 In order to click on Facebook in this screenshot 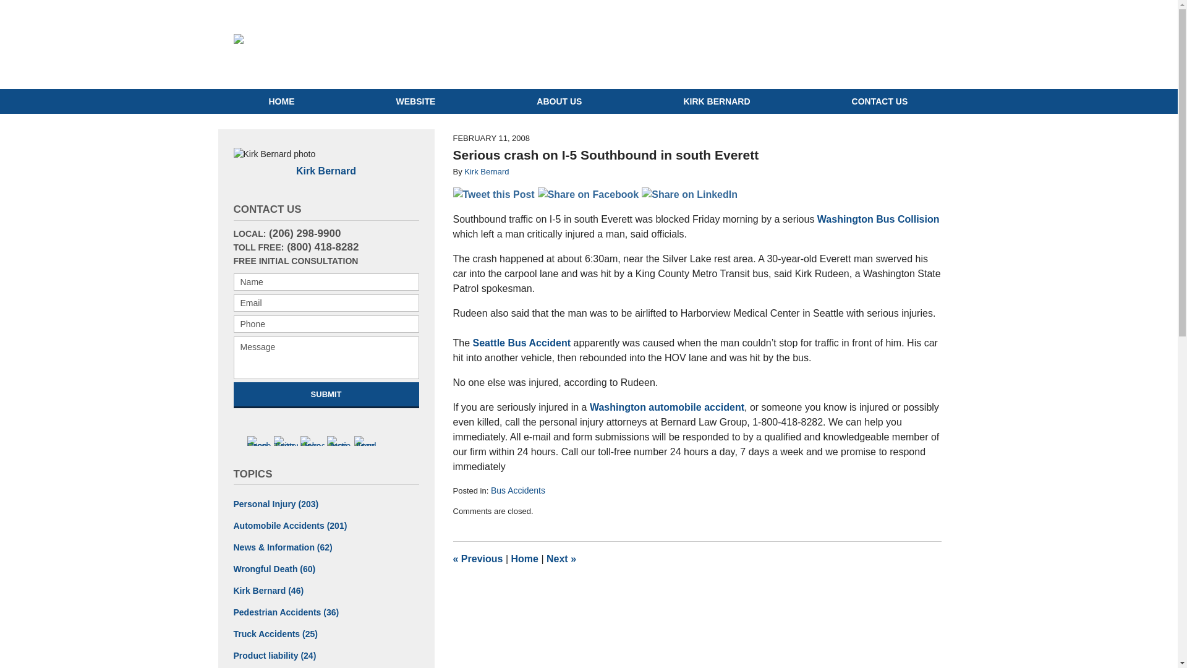, I will do `click(259, 441)`.